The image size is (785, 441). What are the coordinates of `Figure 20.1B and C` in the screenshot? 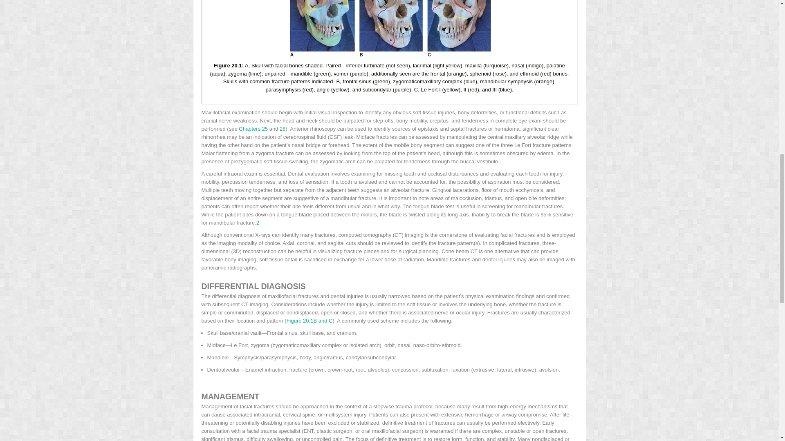 It's located at (310, 320).